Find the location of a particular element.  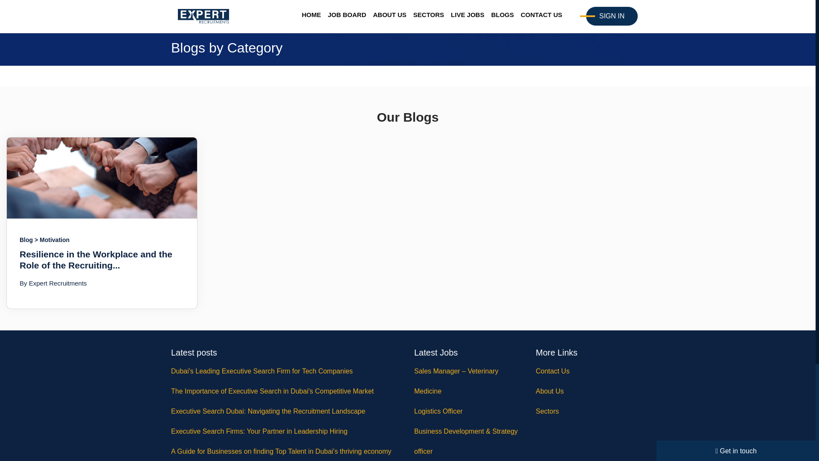

ABOUT US is located at coordinates (389, 15).